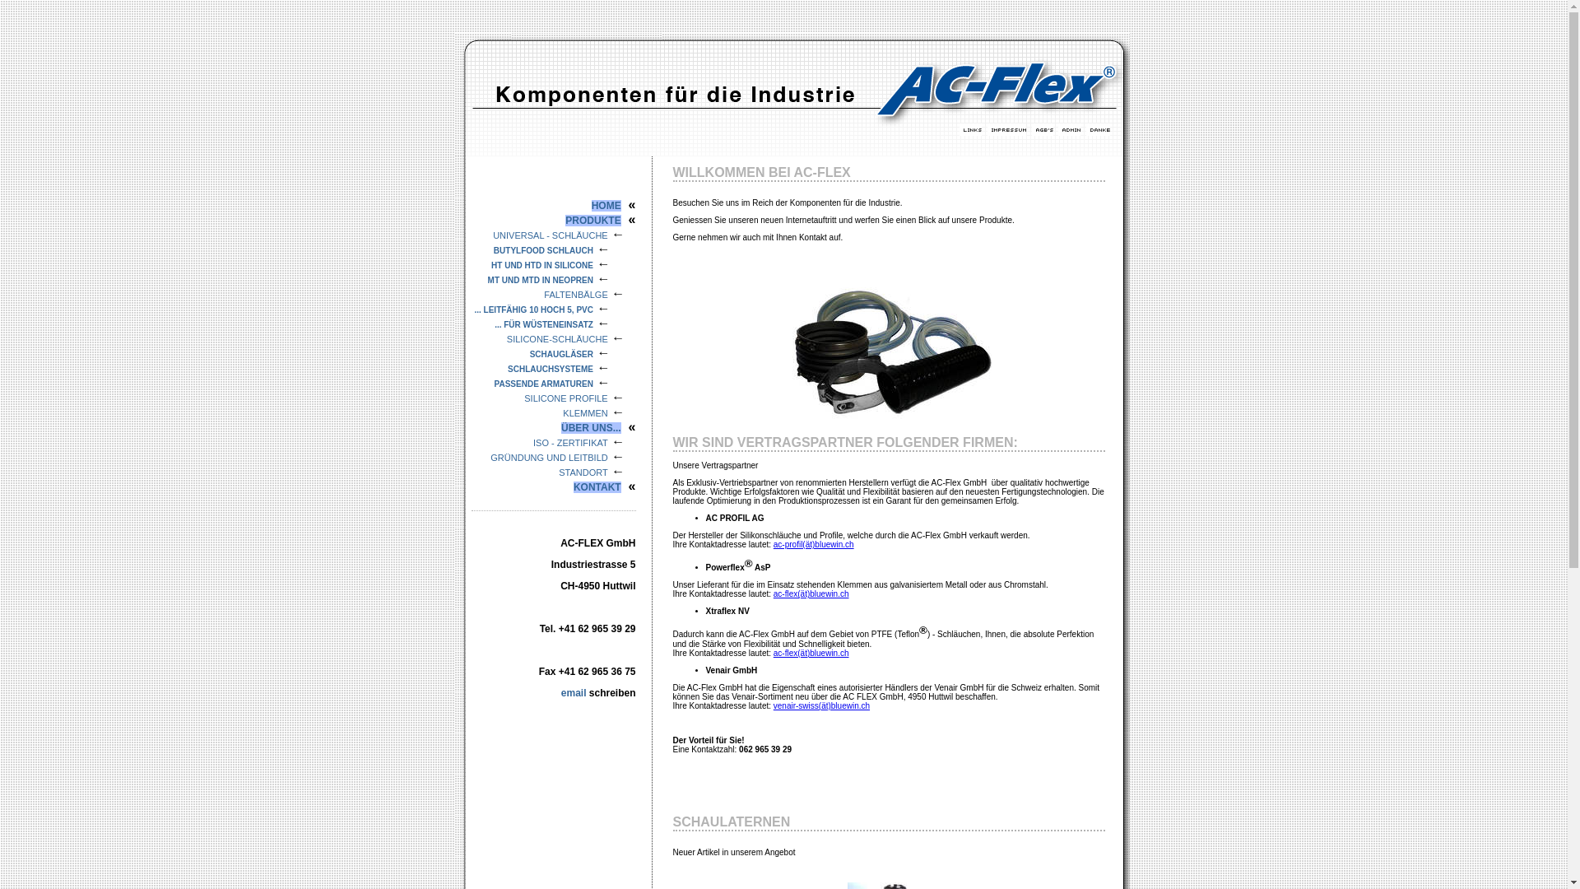 The image size is (1580, 889). Describe the element at coordinates (592, 221) in the screenshot. I see `PRODUKTE` at that location.